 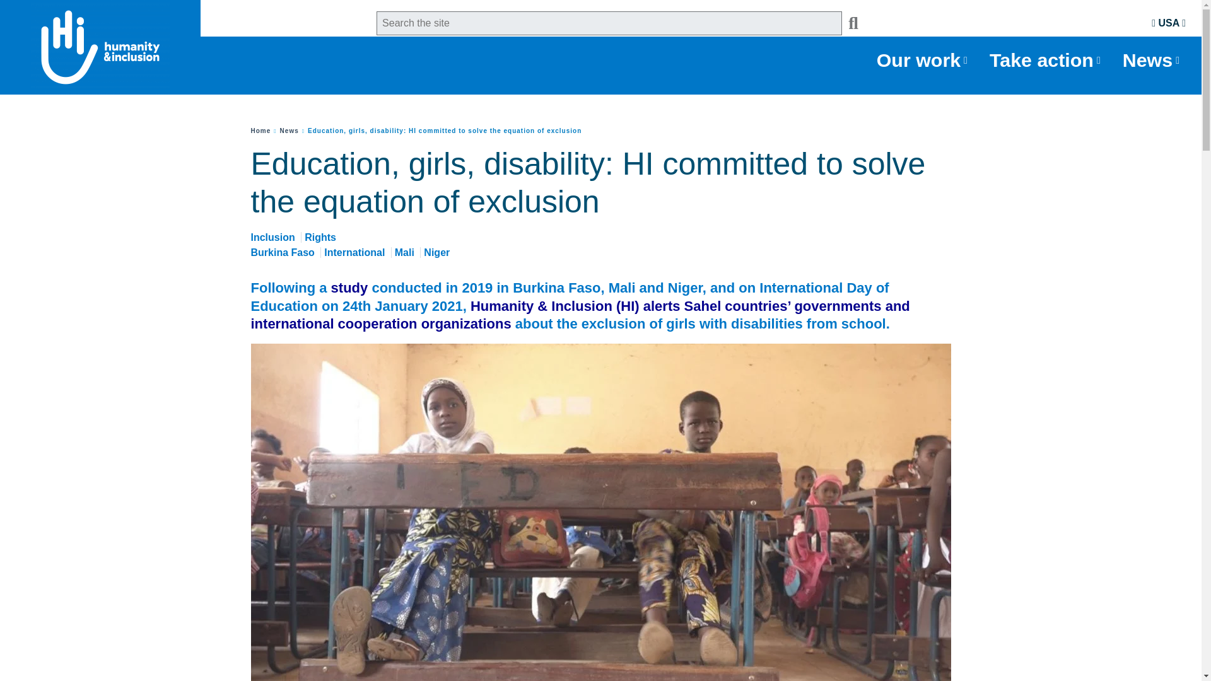 I want to click on Home, so click(x=261, y=130).